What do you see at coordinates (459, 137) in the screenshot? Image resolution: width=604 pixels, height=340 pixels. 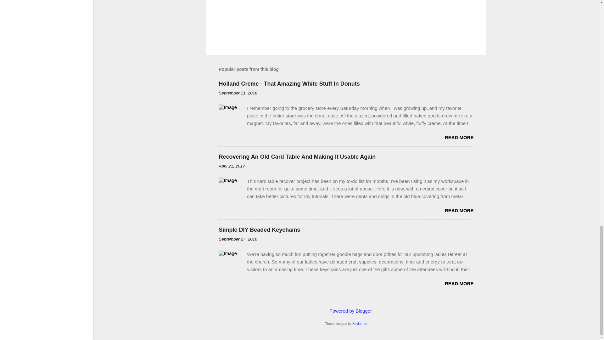 I see `READ MORE` at bounding box center [459, 137].